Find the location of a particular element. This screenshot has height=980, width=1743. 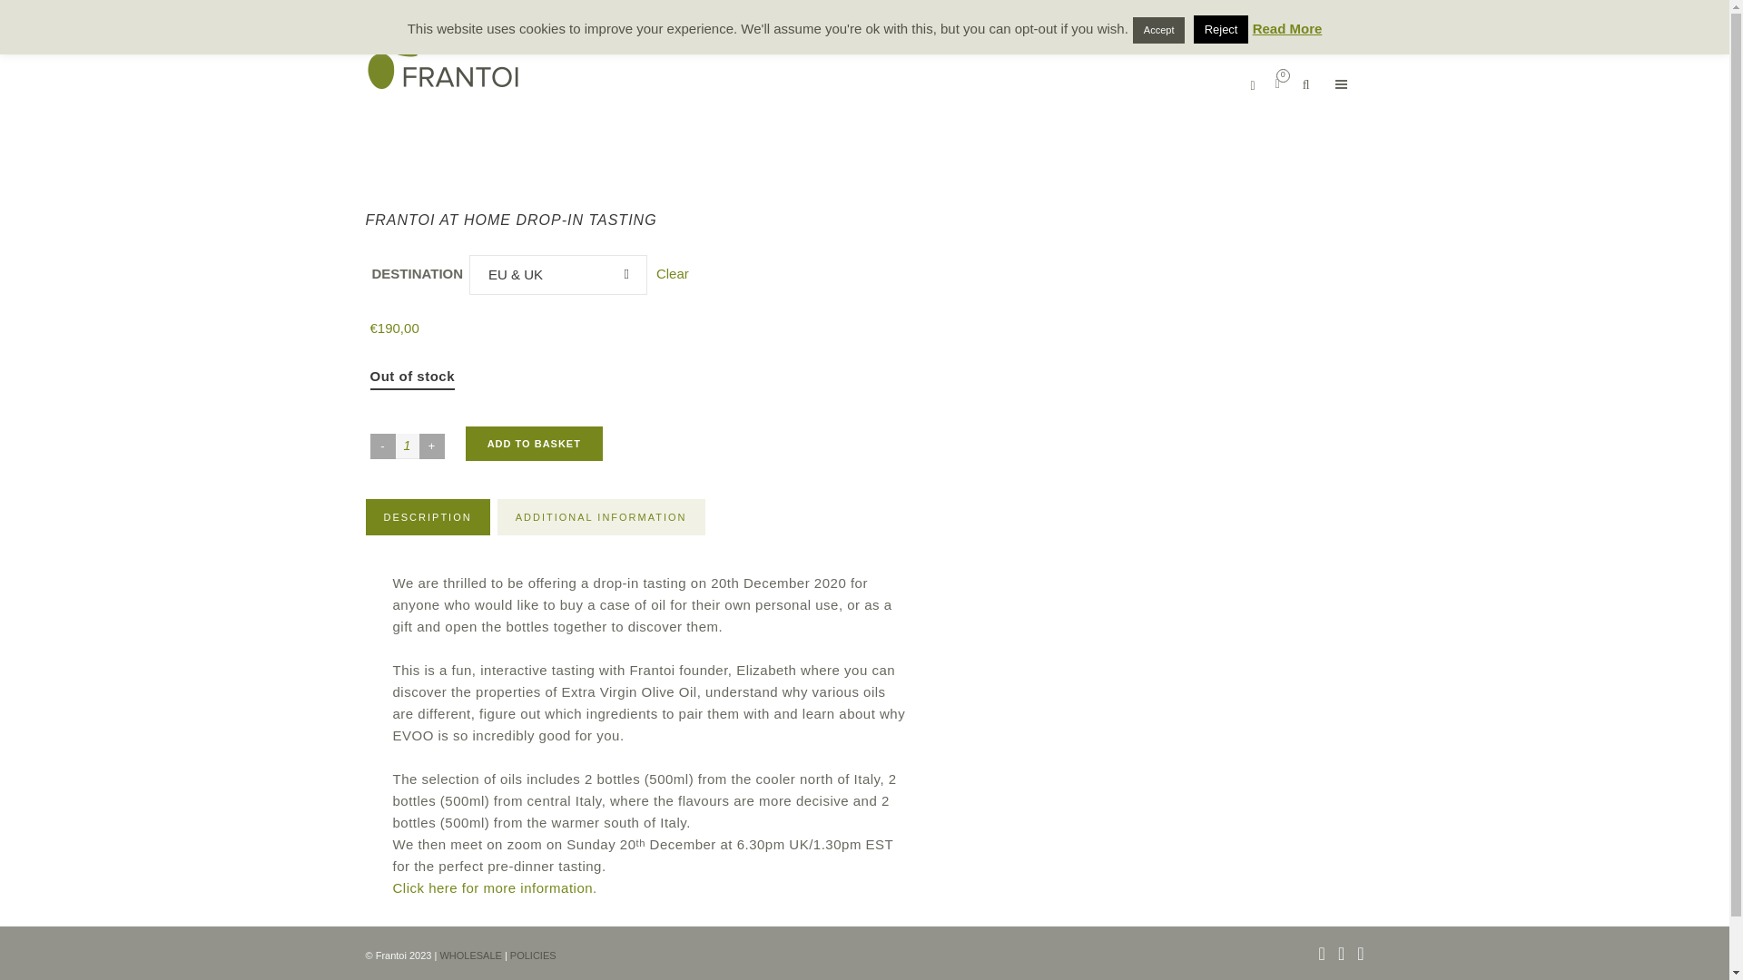

ADD TO BASKET is located at coordinates (534, 443).